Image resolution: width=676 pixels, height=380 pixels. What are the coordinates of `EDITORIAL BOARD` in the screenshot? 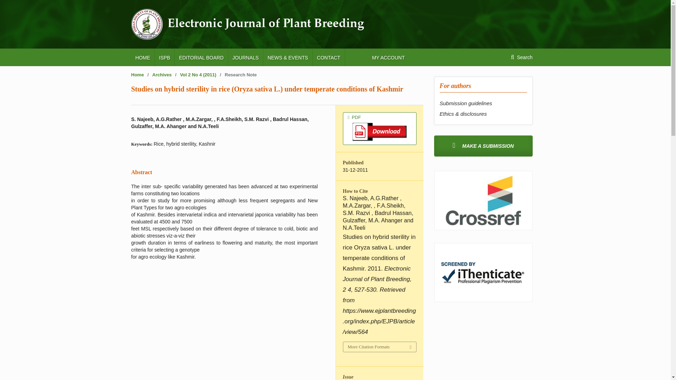 It's located at (201, 57).